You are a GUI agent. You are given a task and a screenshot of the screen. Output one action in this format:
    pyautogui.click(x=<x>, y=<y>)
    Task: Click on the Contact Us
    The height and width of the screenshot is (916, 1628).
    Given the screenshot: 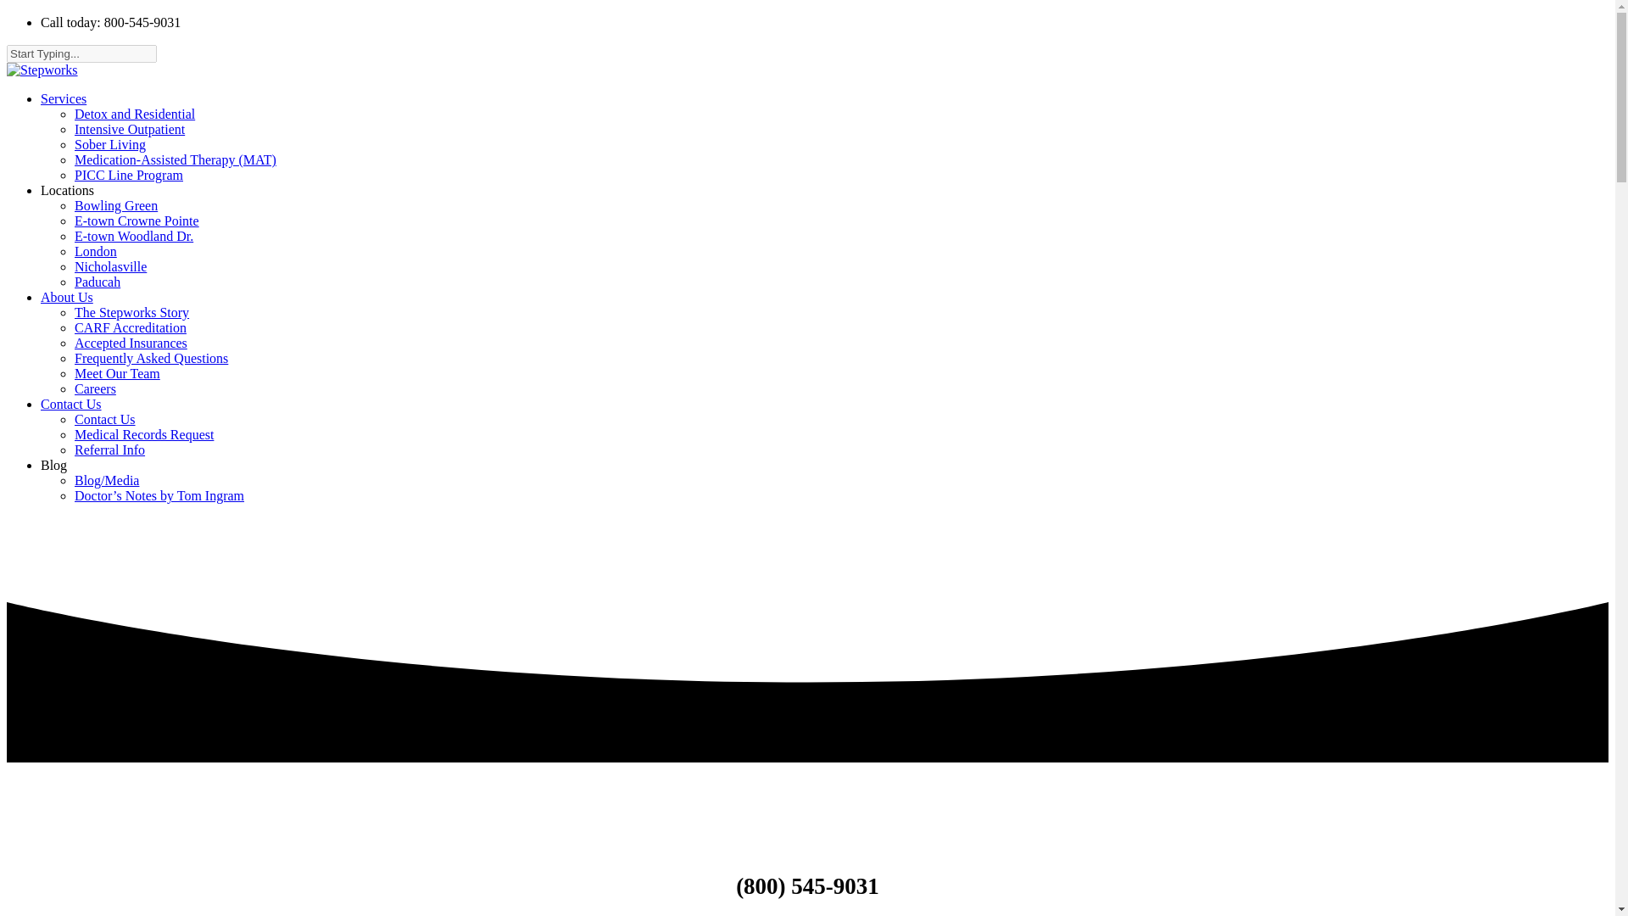 What is the action you would take?
    pyautogui.click(x=105, y=419)
    